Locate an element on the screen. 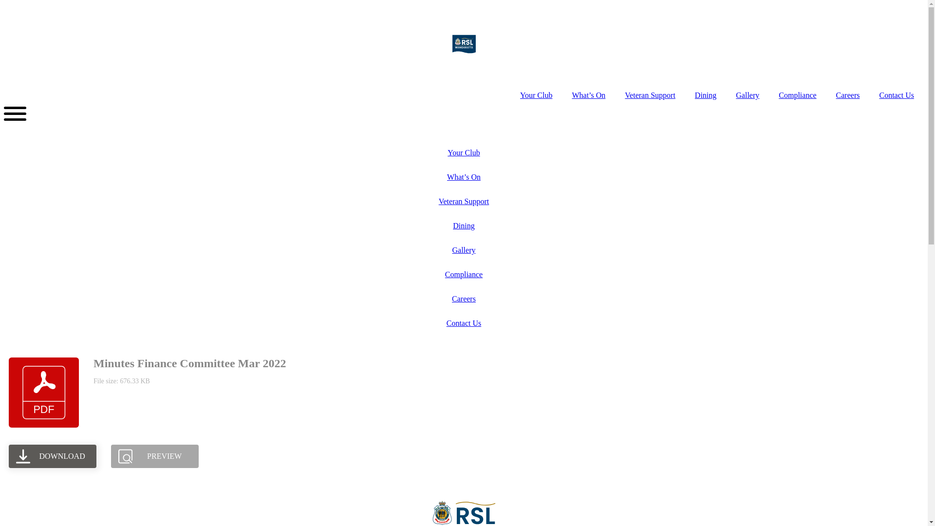 The width and height of the screenshot is (935, 526). Your Club is located at coordinates (464, 153).